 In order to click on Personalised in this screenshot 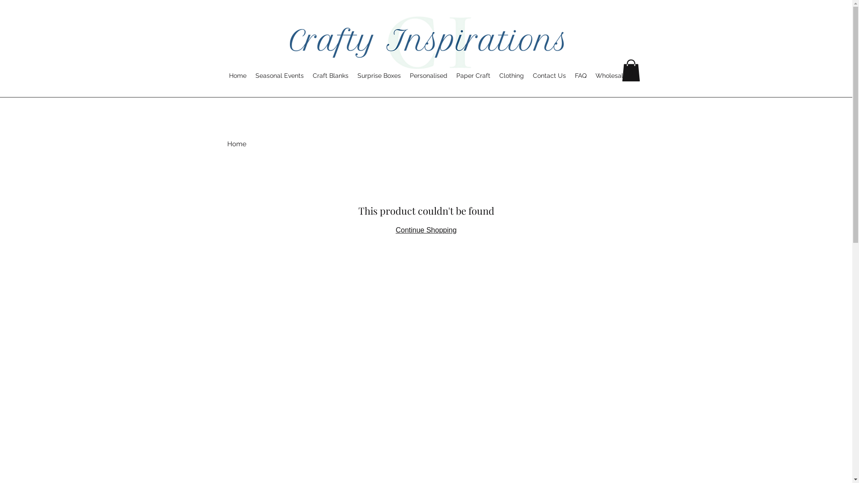, I will do `click(429, 76)`.